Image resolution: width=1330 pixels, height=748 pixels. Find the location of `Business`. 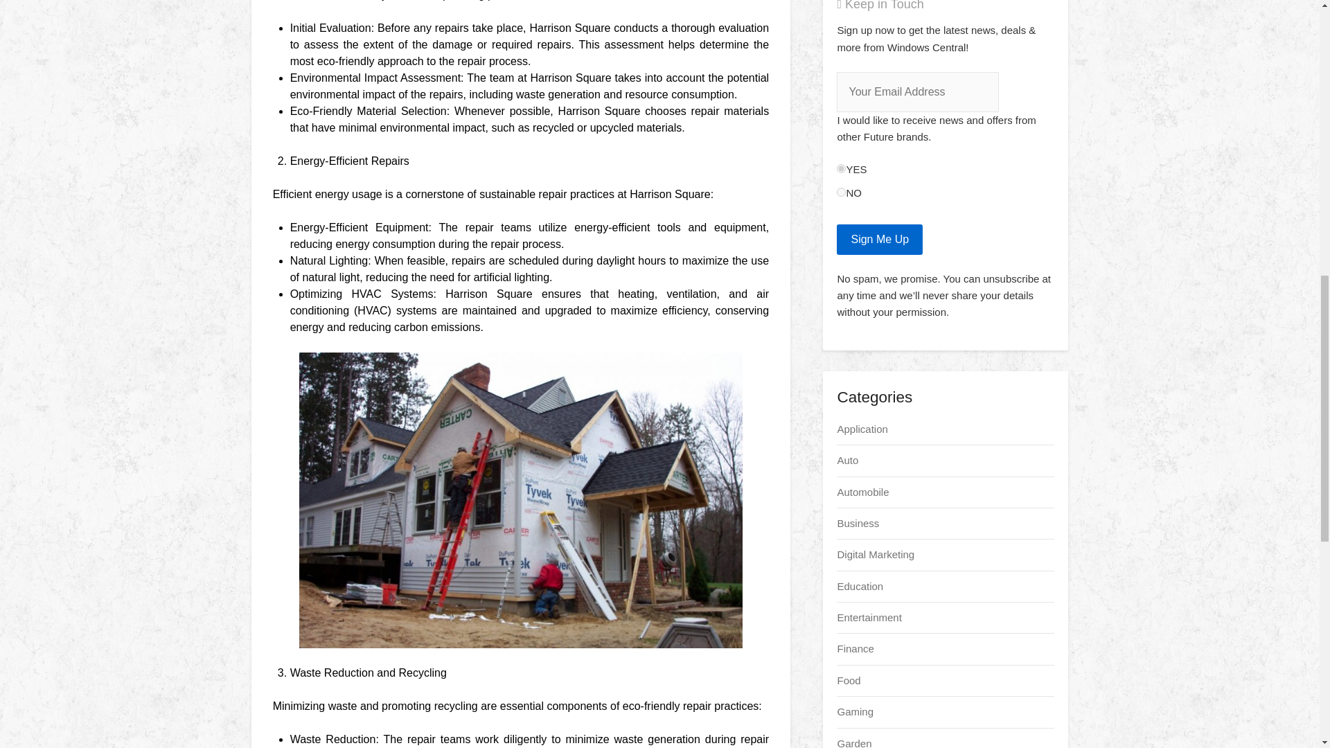

Business is located at coordinates (858, 523).